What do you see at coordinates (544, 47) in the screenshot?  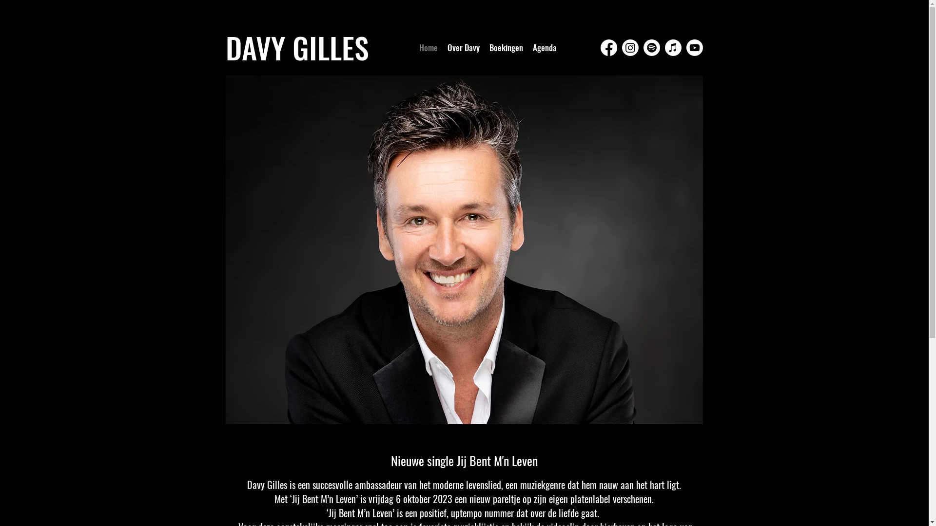 I see `Agenda` at bounding box center [544, 47].